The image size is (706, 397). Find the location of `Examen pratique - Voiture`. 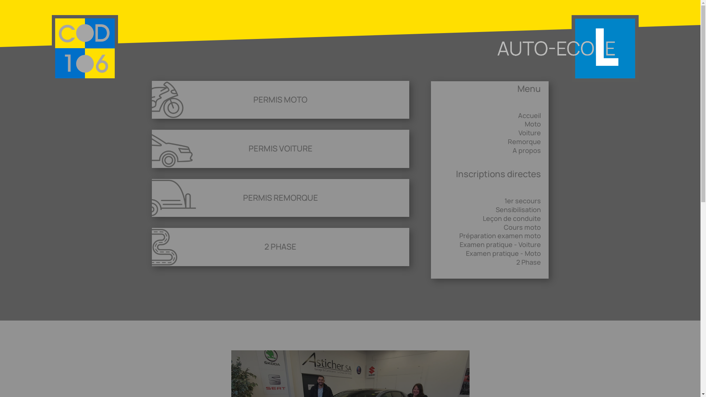

Examen pratique - Voiture is located at coordinates (500, 244).